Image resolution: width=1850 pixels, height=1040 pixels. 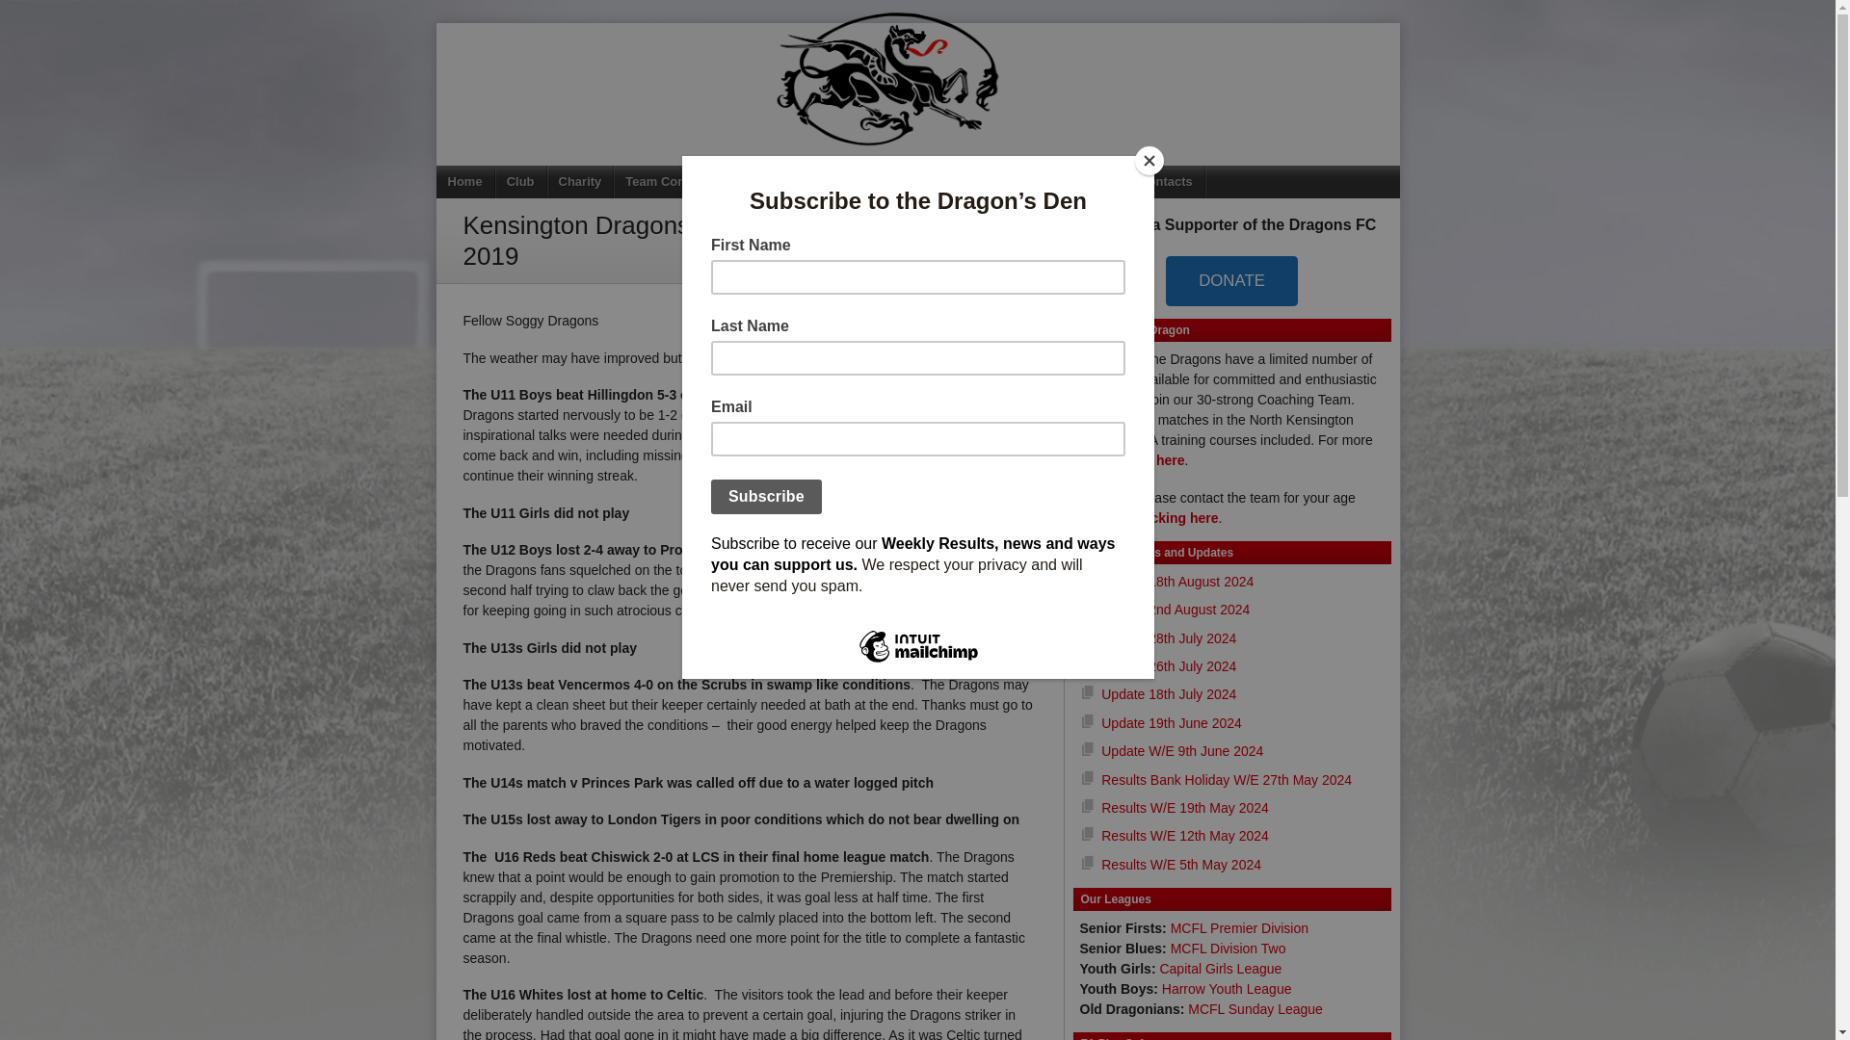 I want to click on Club, so click(x=521, y=181).